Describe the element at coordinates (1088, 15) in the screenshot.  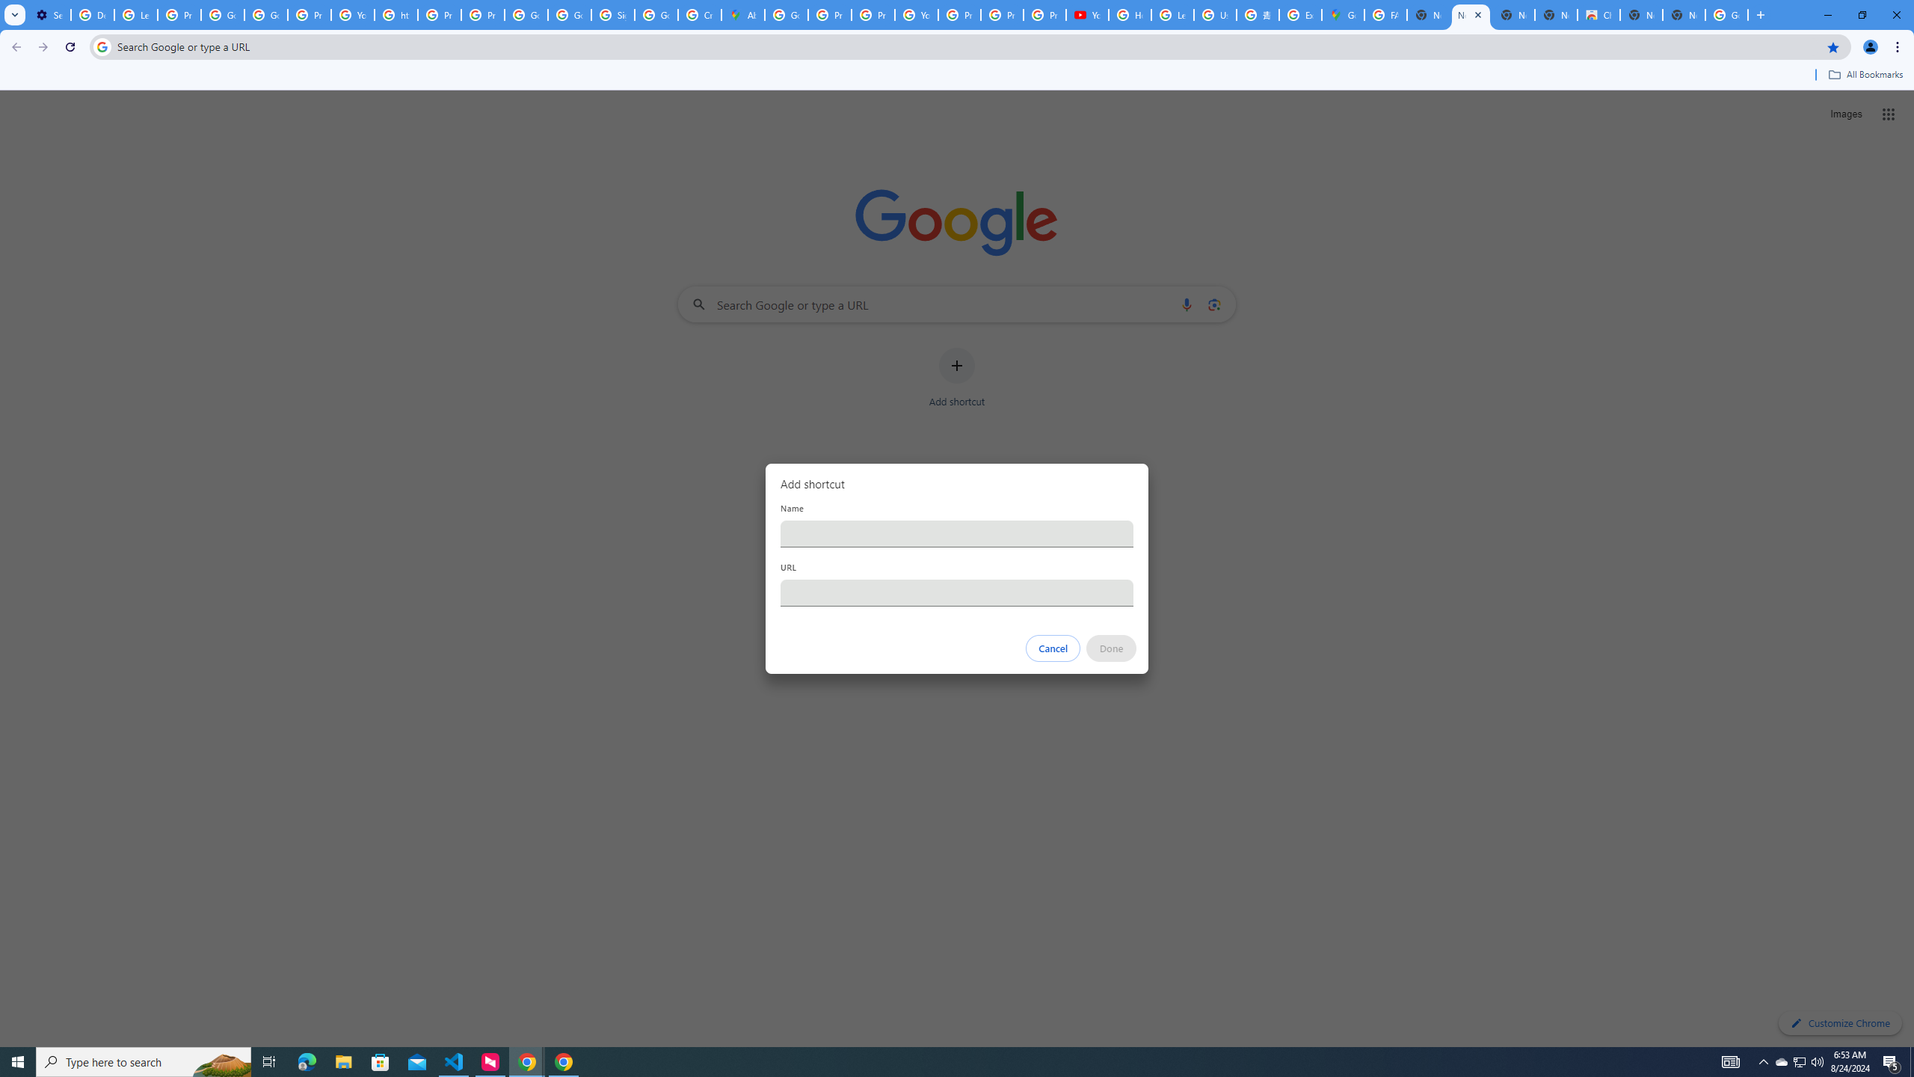
I see `YouTube` at that location.